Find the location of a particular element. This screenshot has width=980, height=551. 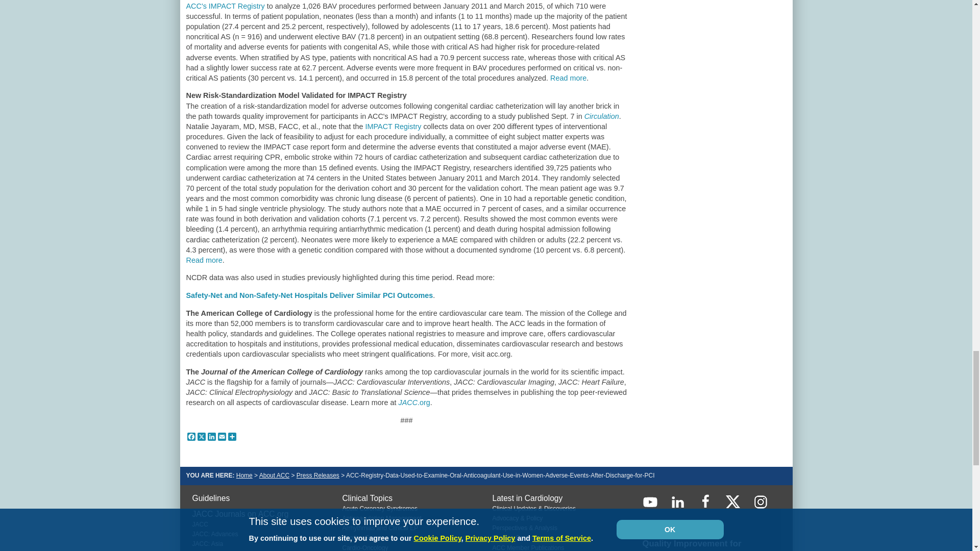

JACC: Advances is located at coordinates (215, 534).